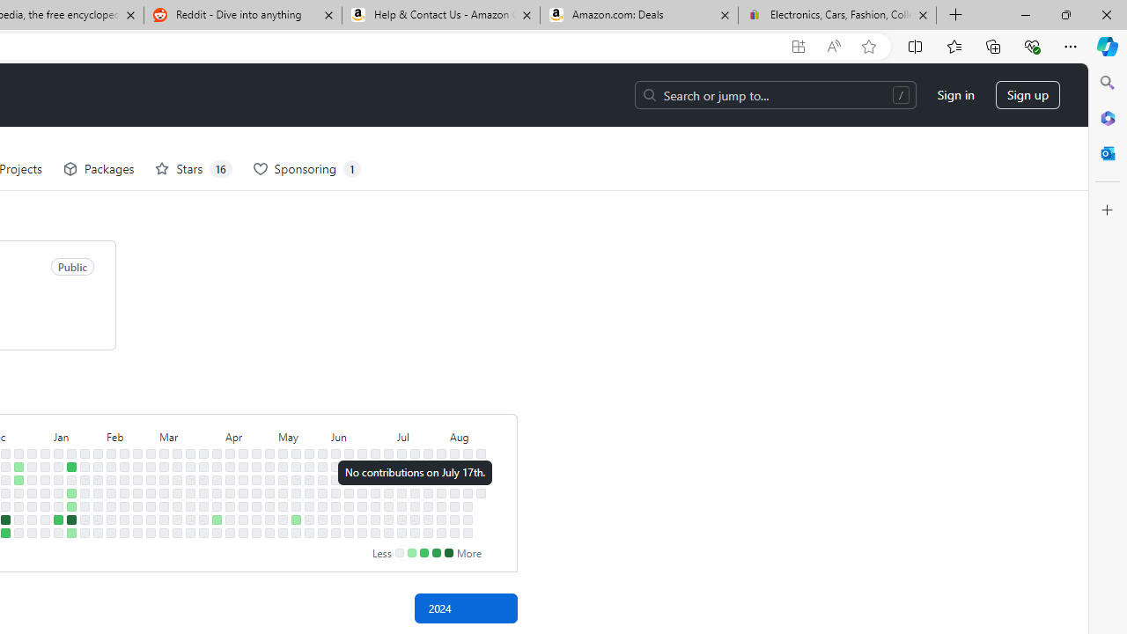  Describe the element at coordinates (231, 479) in the screenshot. I see `No contributions on April 9th.` at that location.